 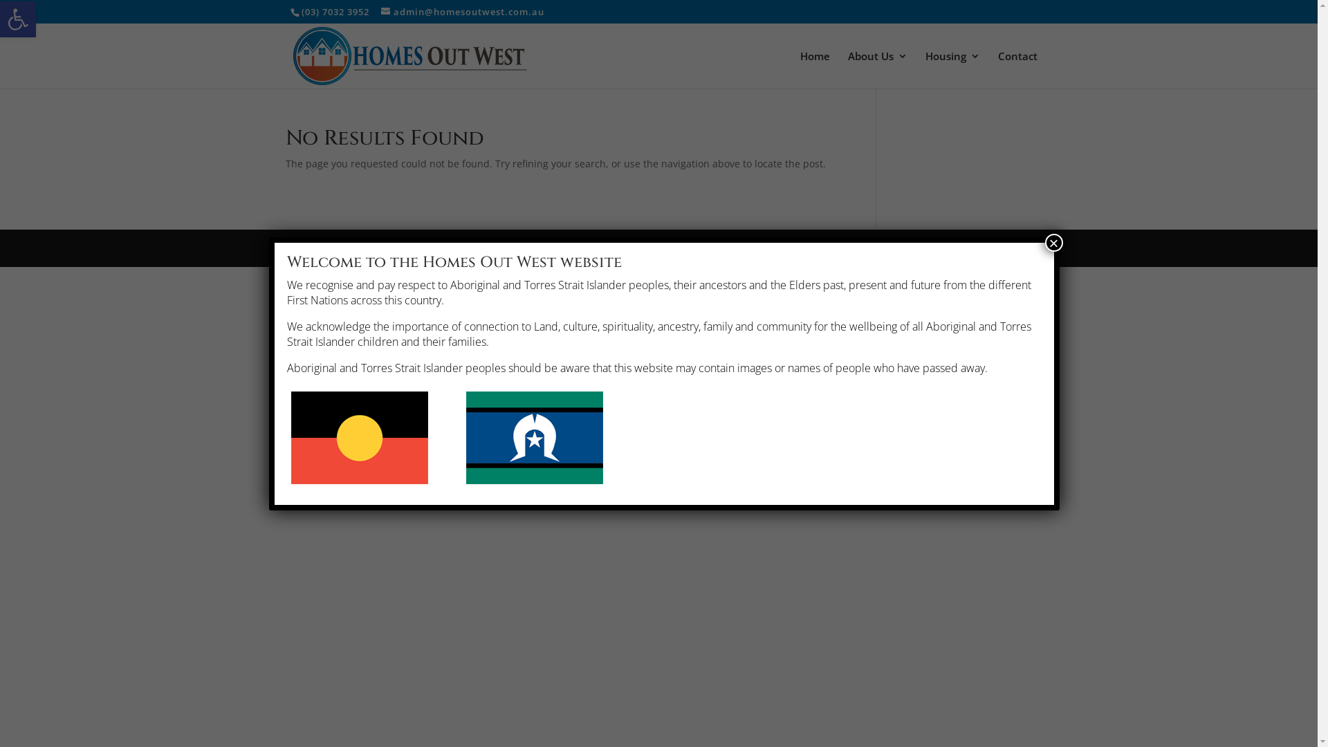 I want to click on Homes Out West, so click(x=333, y=248).